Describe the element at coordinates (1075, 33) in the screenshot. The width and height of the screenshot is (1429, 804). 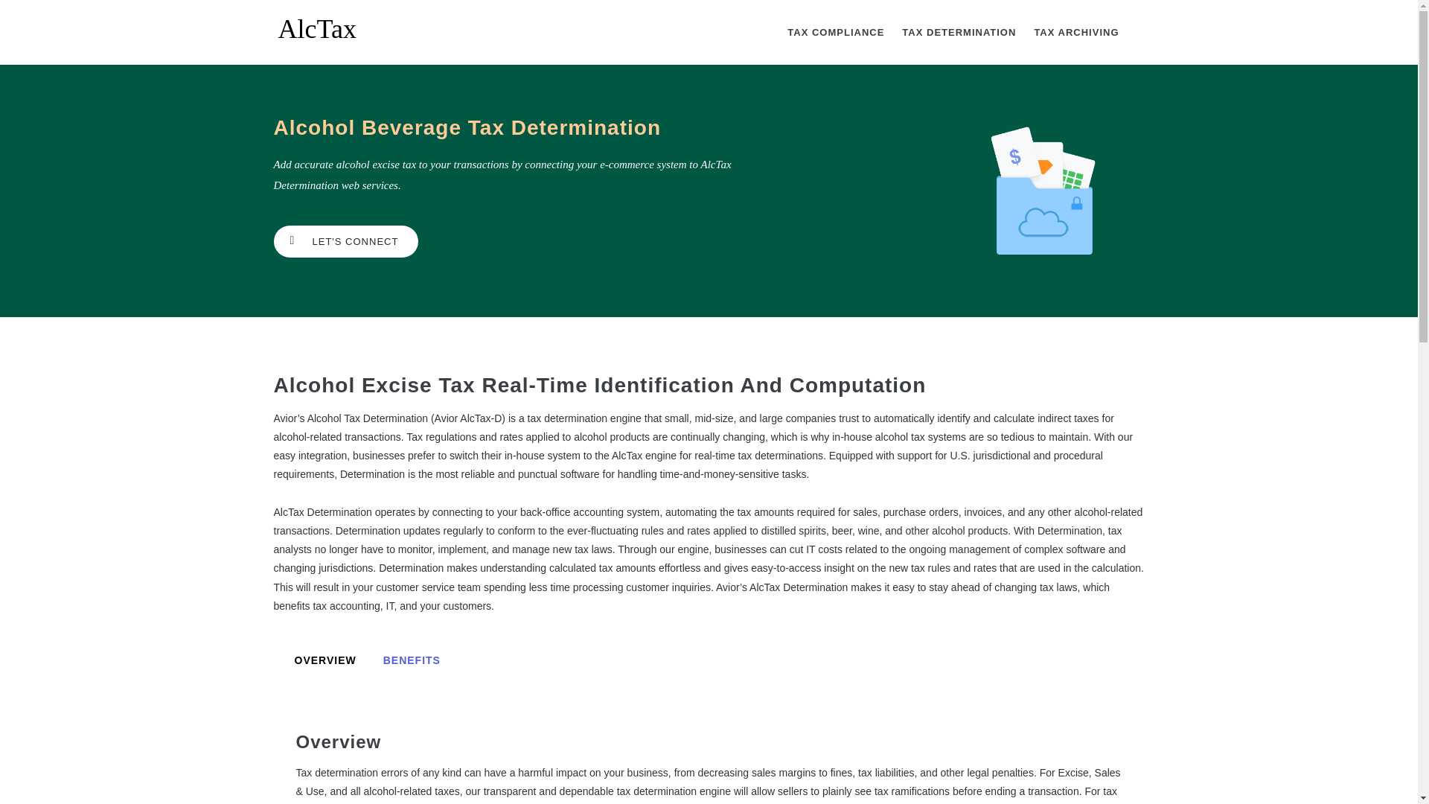
I see `TAX ARCHIVING` at that location.